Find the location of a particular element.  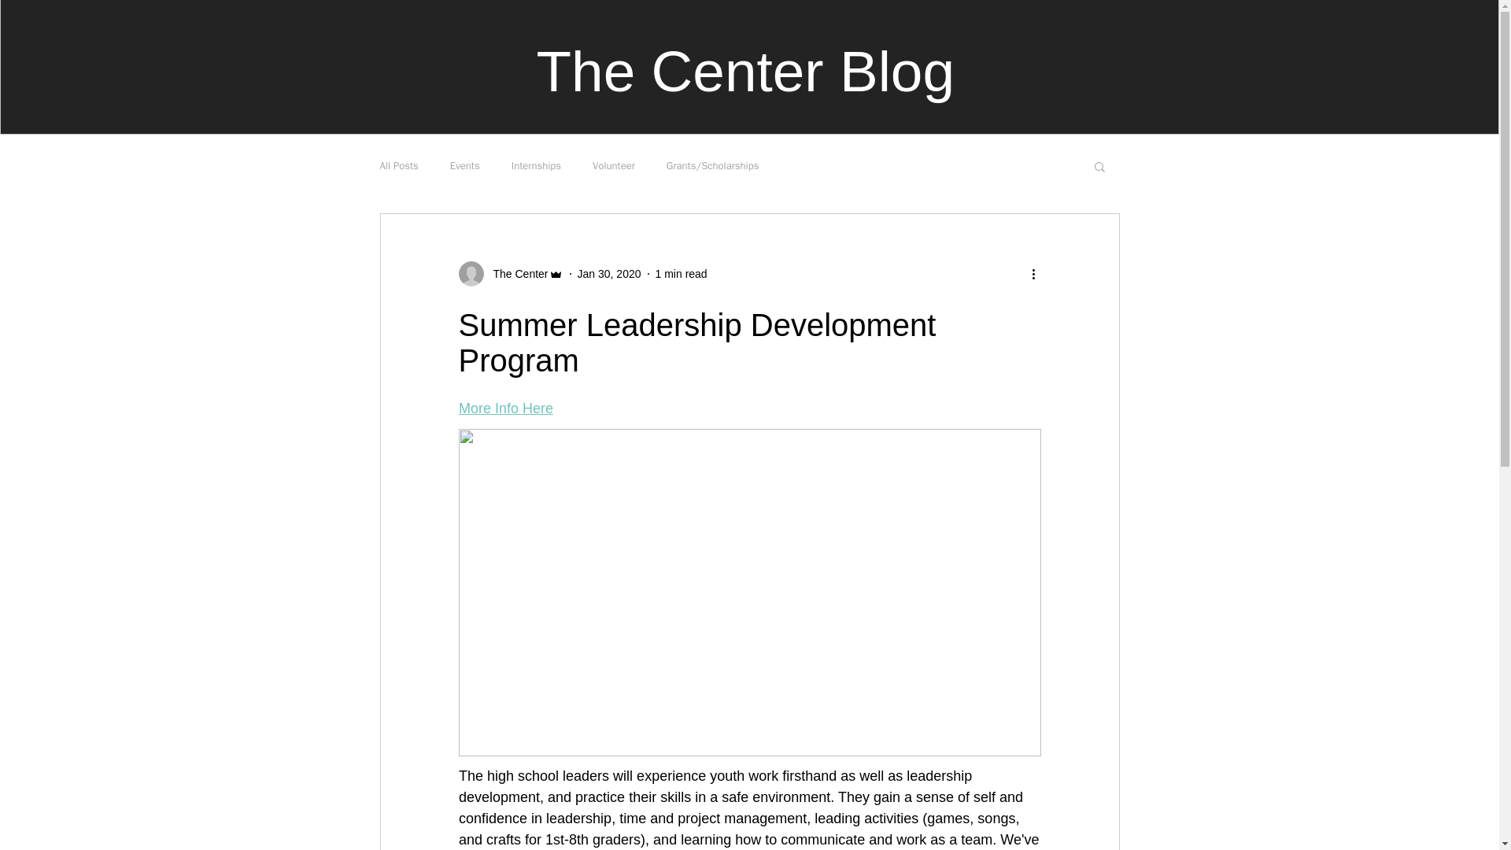

Volunteer is located at coordinates (613, 165).